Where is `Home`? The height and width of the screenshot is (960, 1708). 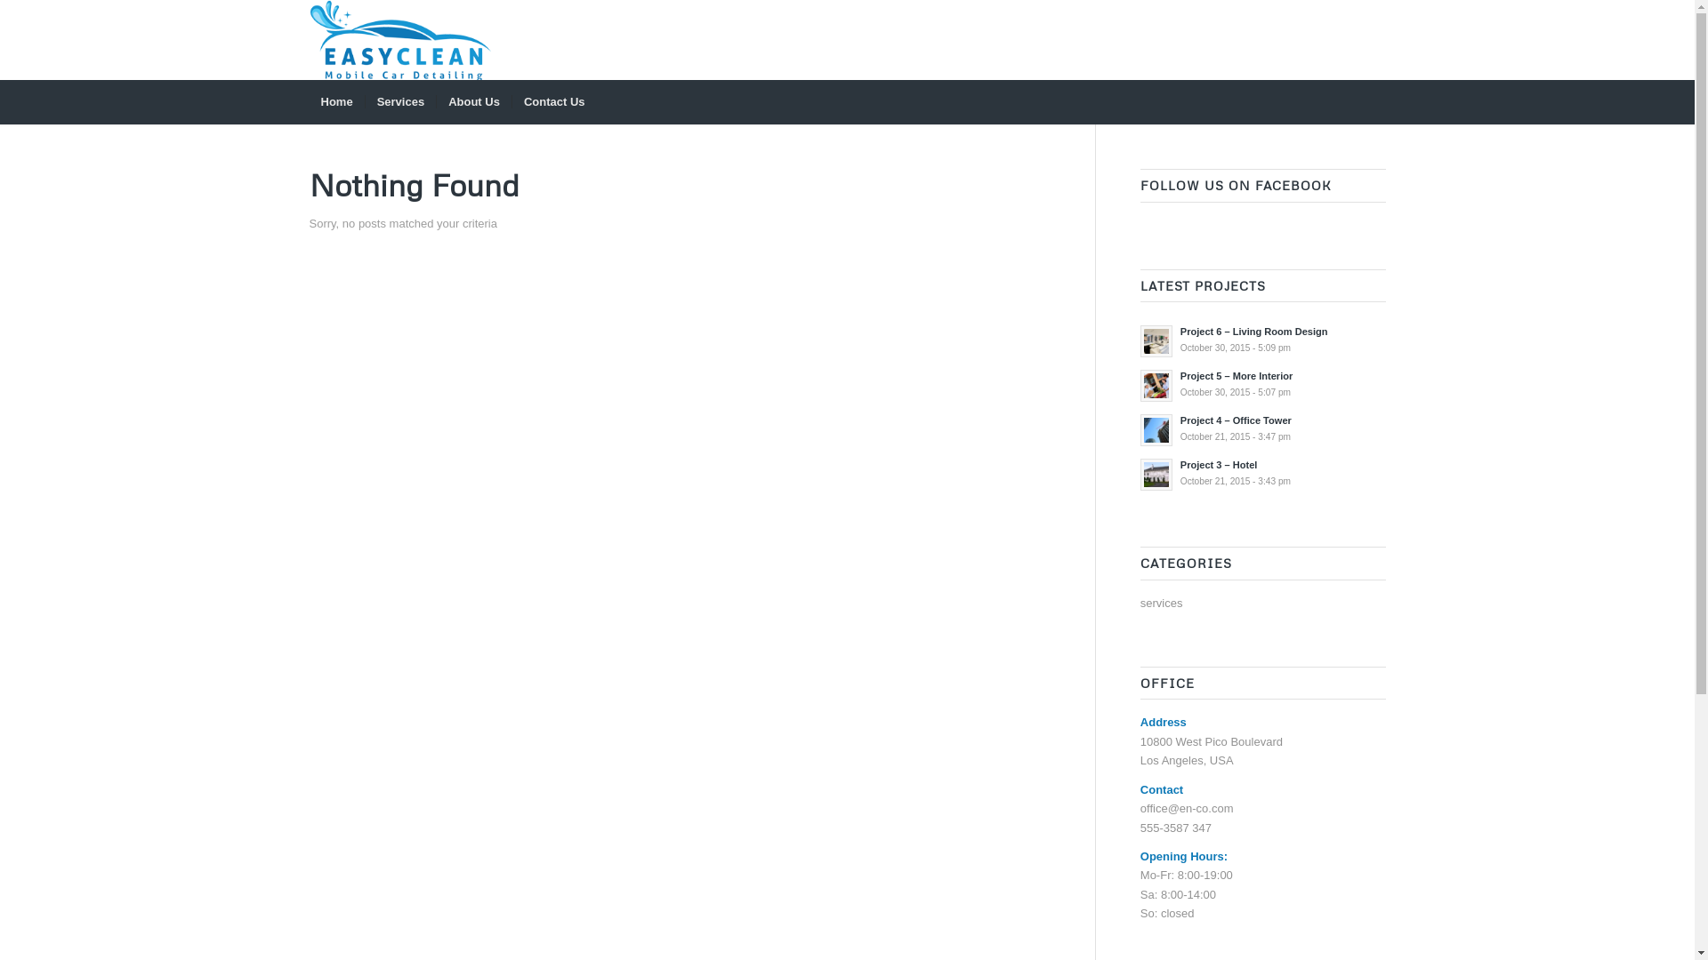
Home is located at coordinates (337, 102).